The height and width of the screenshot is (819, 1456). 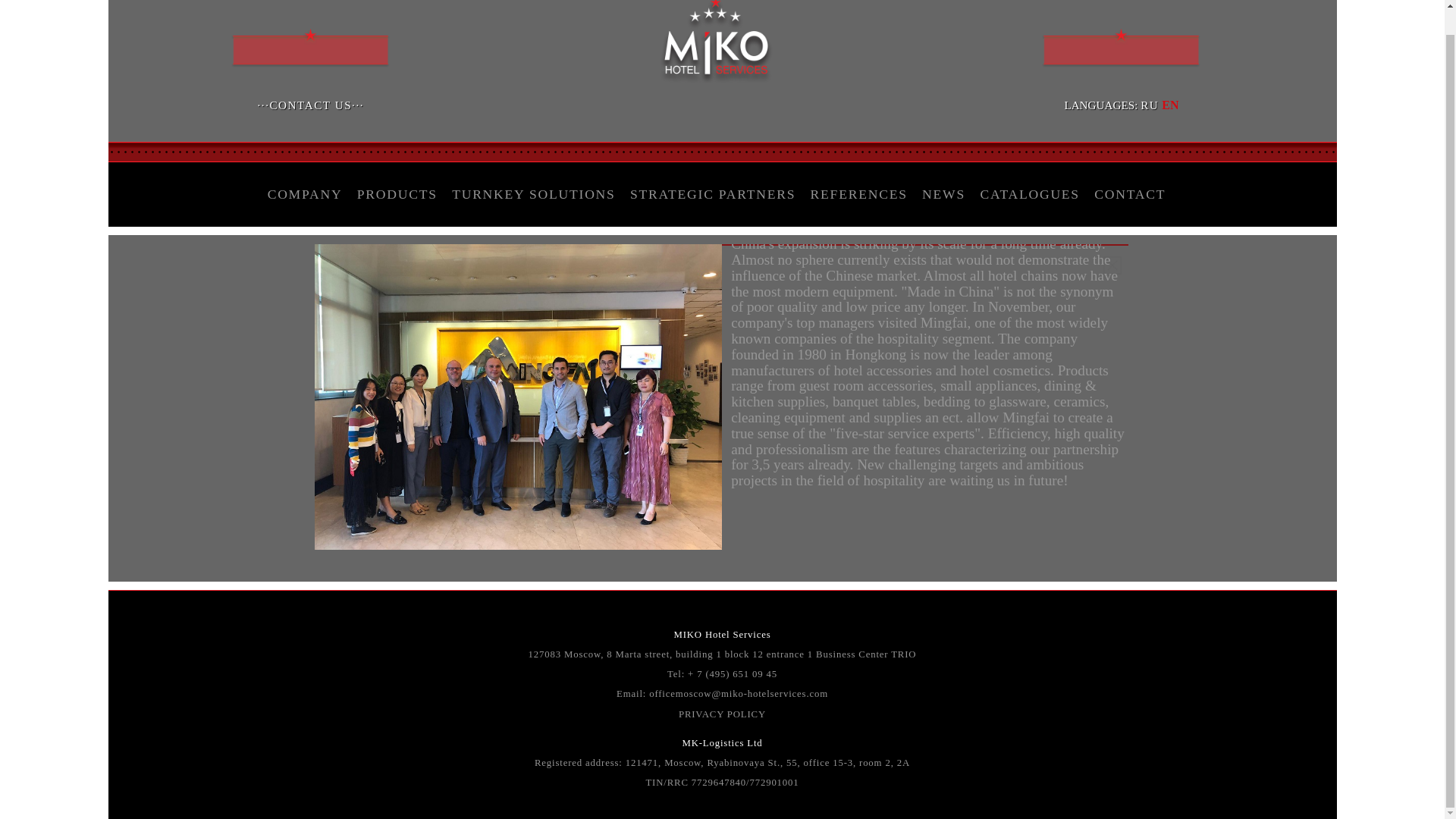 I want to click on MIKO Hotel Services - supplies for hotels and restaurants, so click(x=716, y=82).